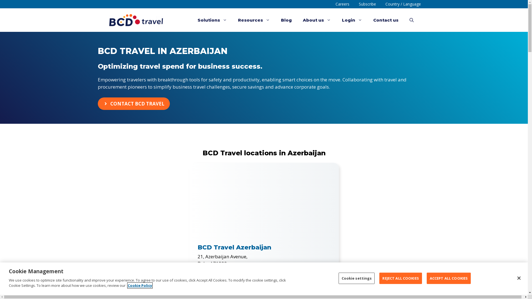 The image size is (532, 299). What do you see at coordinates (136, 20) in the screenshot?
I see `BCD Travel` at bounding box center [136, 20].